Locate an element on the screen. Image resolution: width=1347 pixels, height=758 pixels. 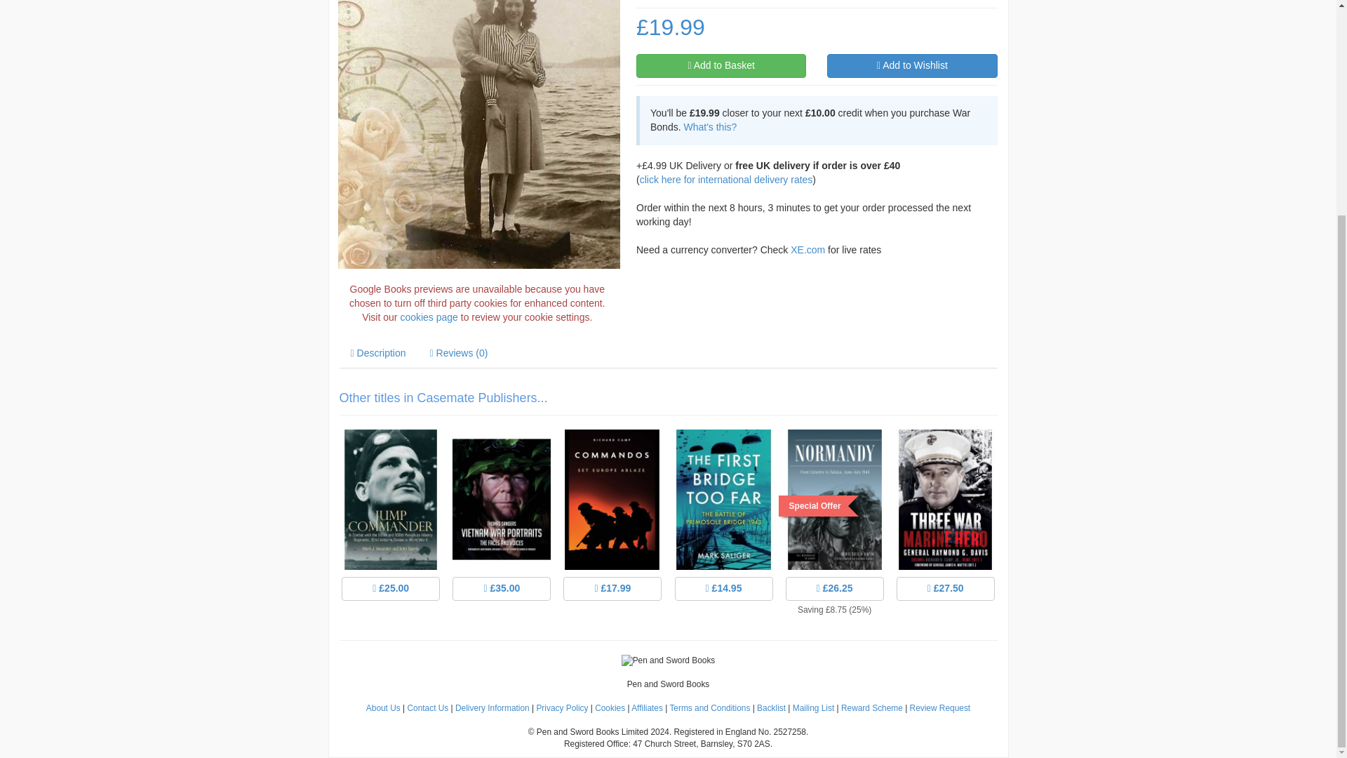
The First Bridge Too Far is located at coordinates (723, 528).